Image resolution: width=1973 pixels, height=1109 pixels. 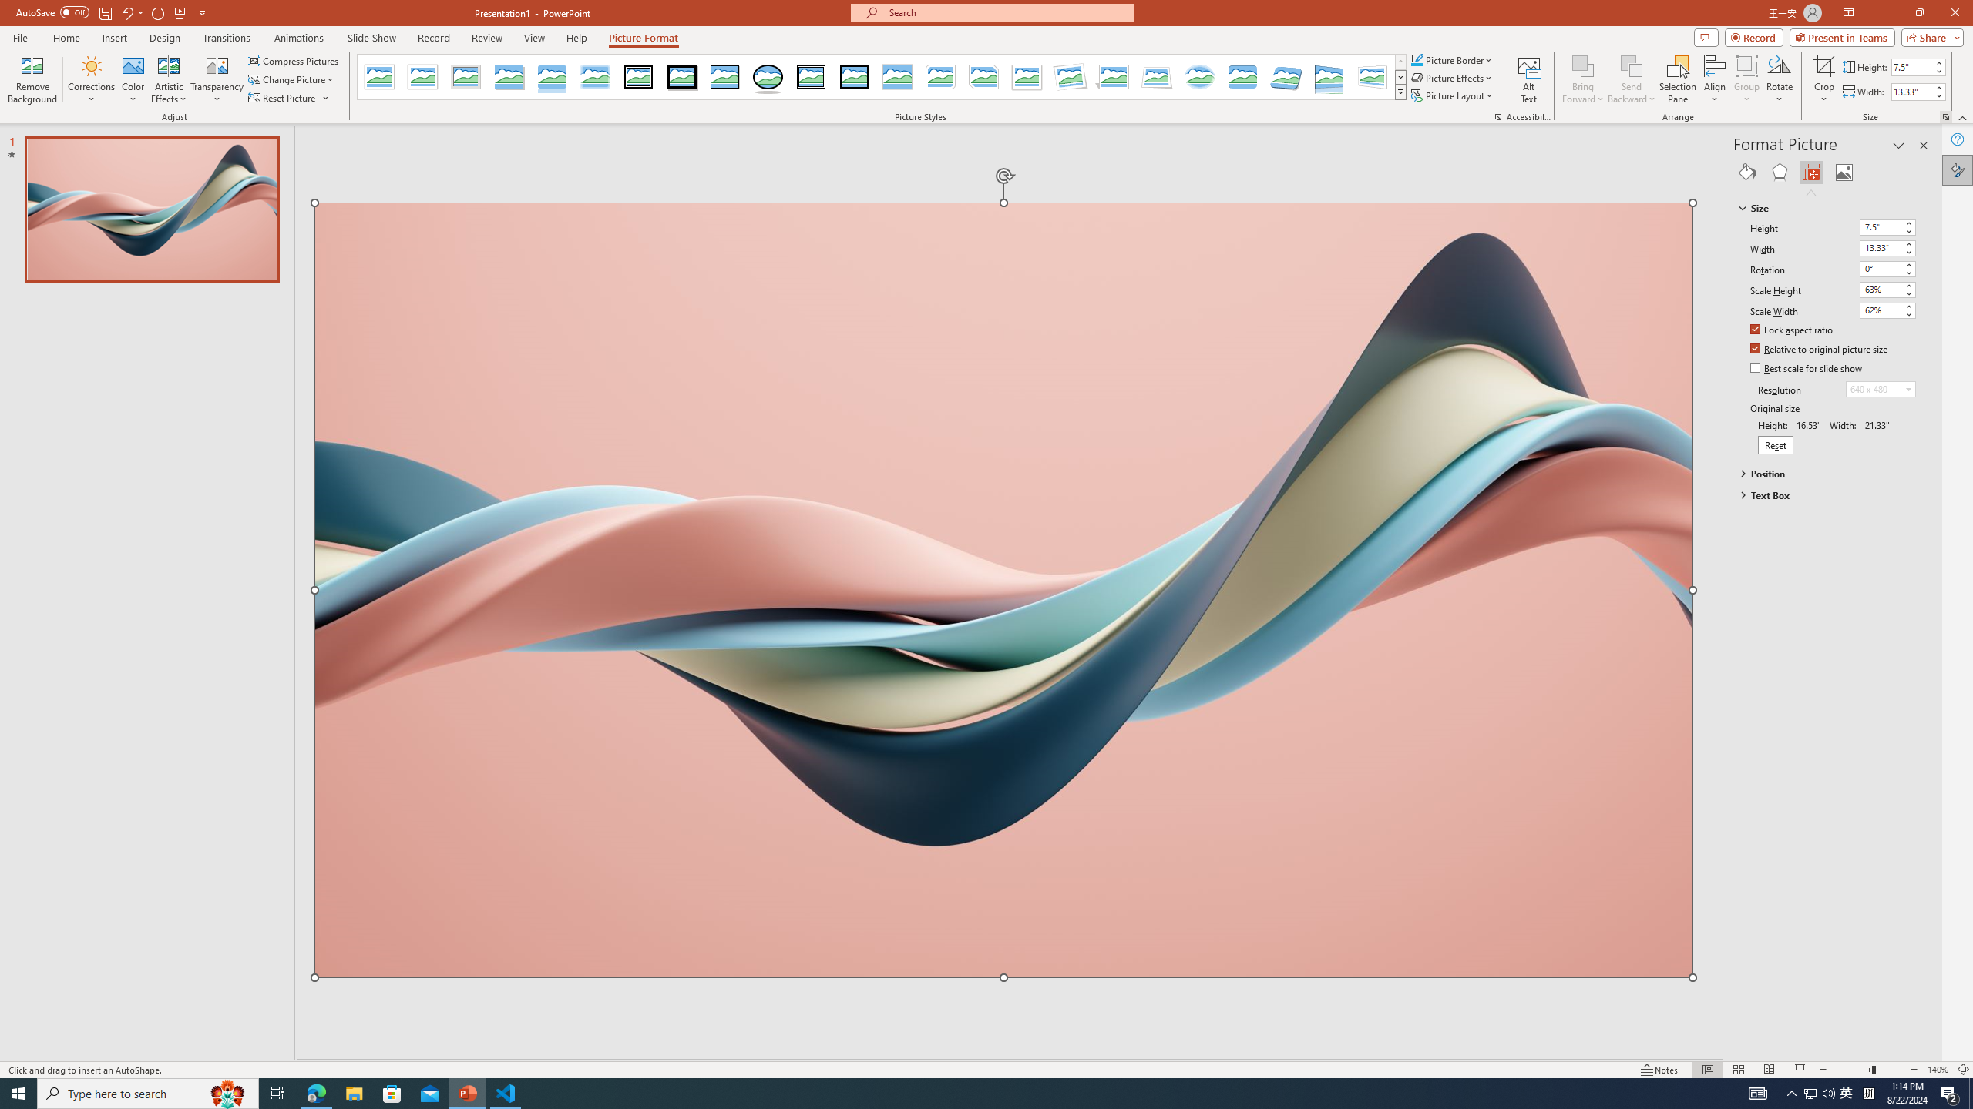 What do you see at coordinates (1911, 92) in the screenshot?
I see `Shape Width` at bounding box center [1911, 92].